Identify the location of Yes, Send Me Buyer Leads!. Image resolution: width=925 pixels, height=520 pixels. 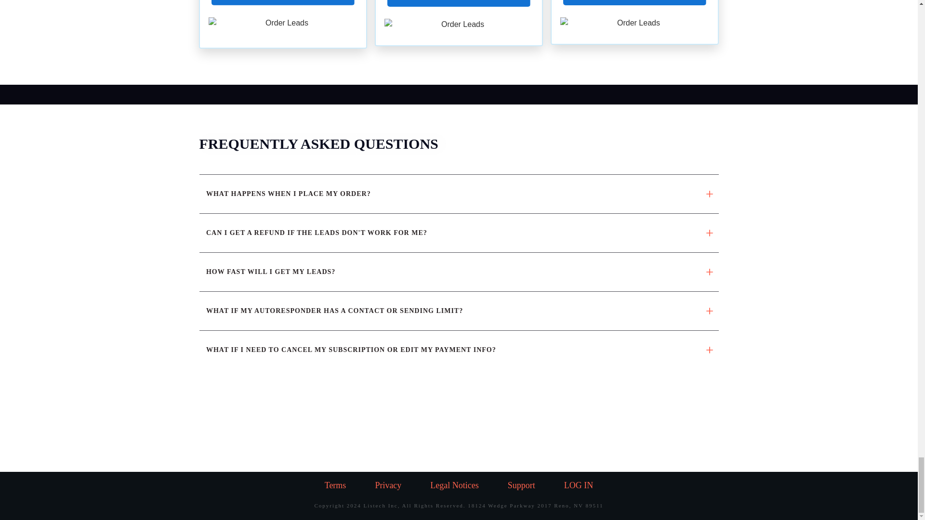
(634, 3).